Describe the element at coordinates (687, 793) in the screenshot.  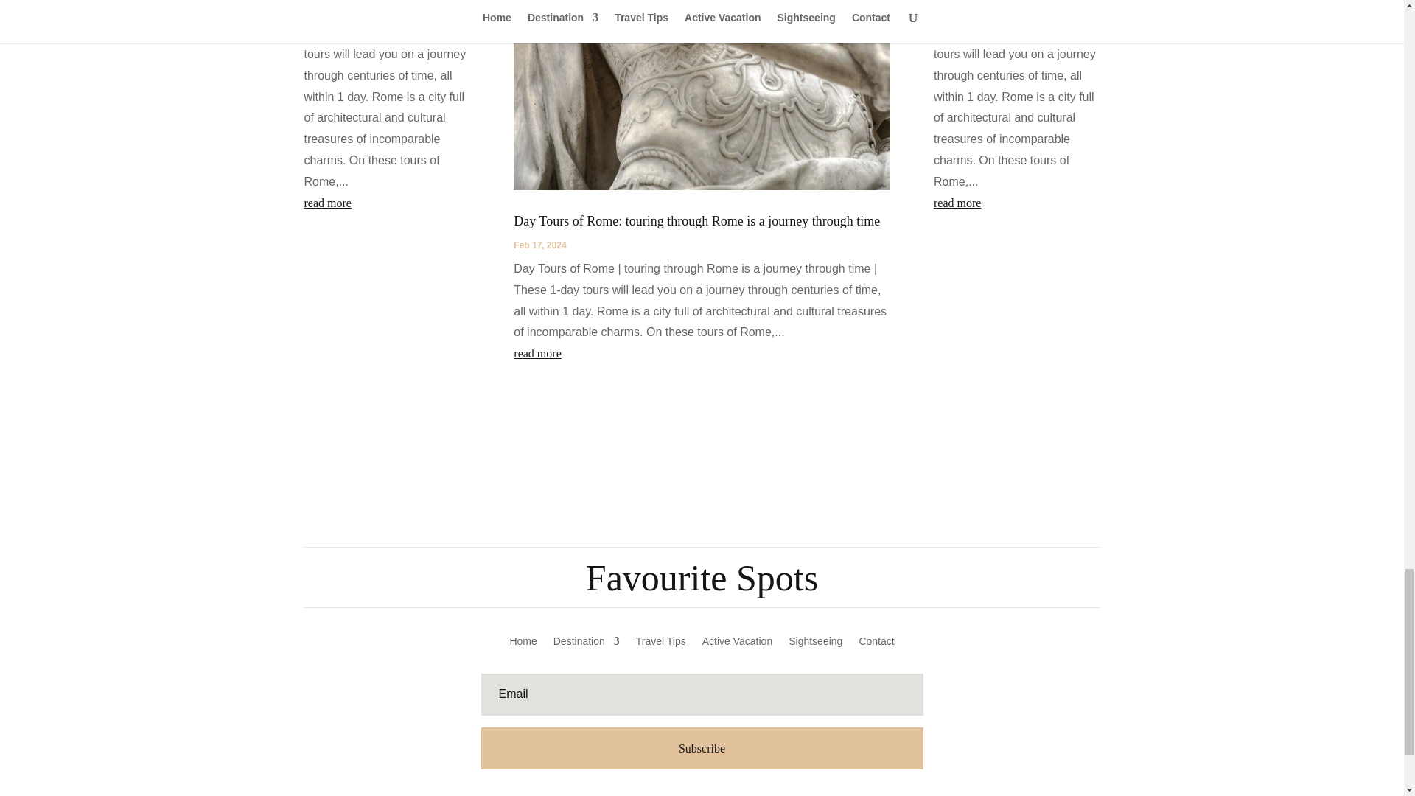
I see `Follow on X` at that location.